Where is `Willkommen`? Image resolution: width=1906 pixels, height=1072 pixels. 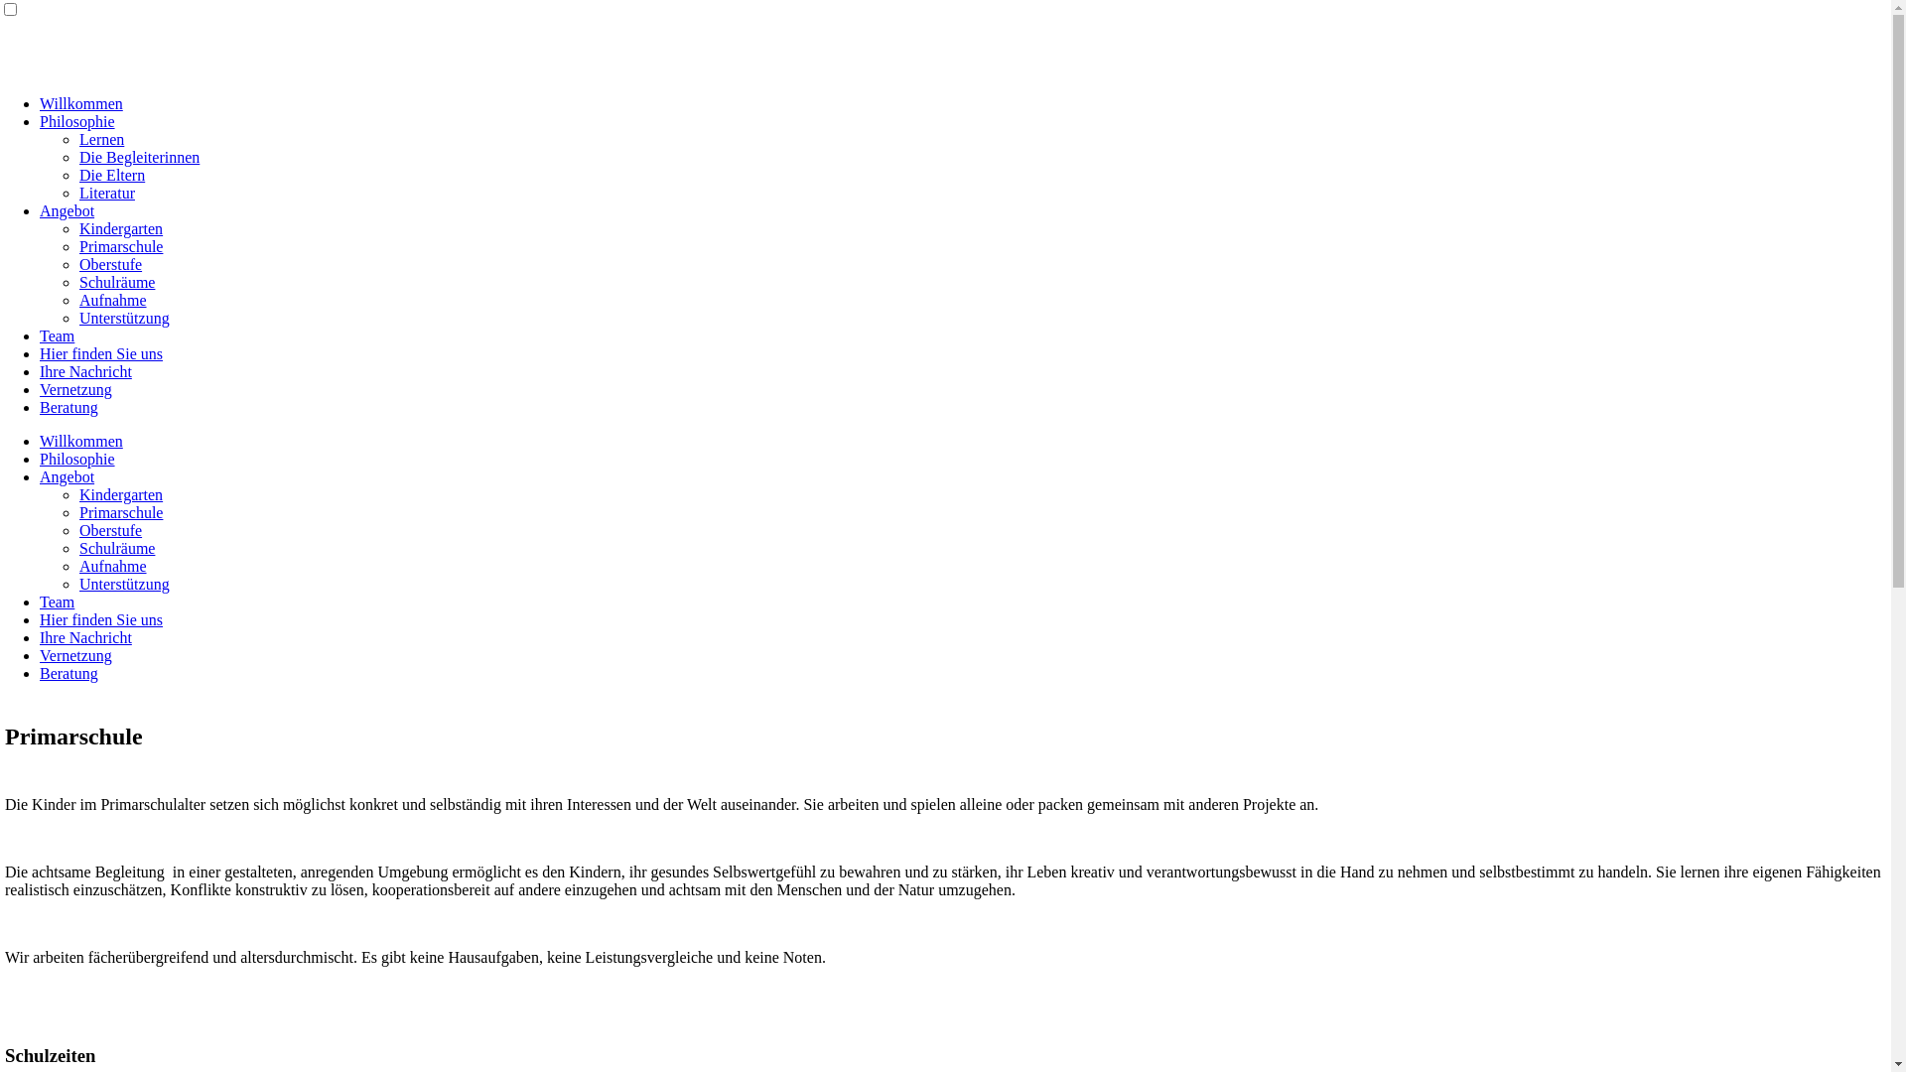
Willkommen is located at coordinates (81, 103).